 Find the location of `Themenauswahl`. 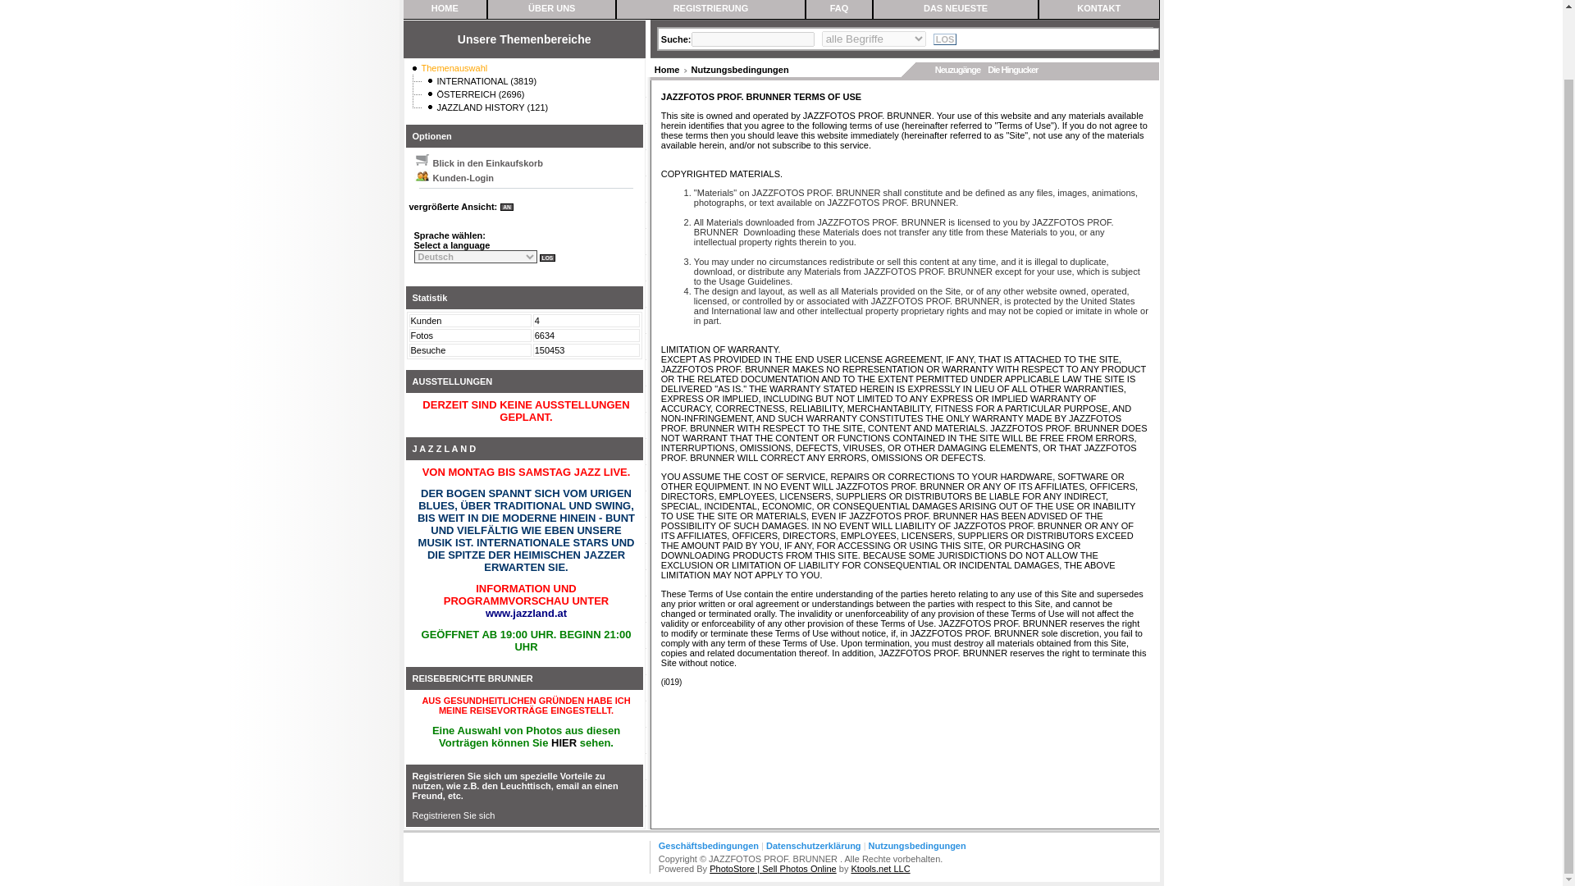

Themenauswahl is located at coordinates (454, 67).